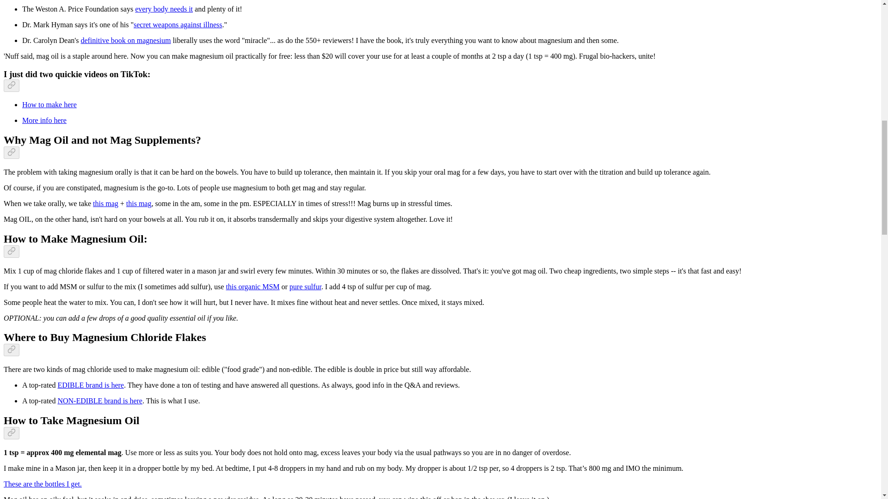 This screenshot has width=888, height=499. Describe the element at coordinates (305, 286) in the screenshot. I see `pure sulfur` at that location.